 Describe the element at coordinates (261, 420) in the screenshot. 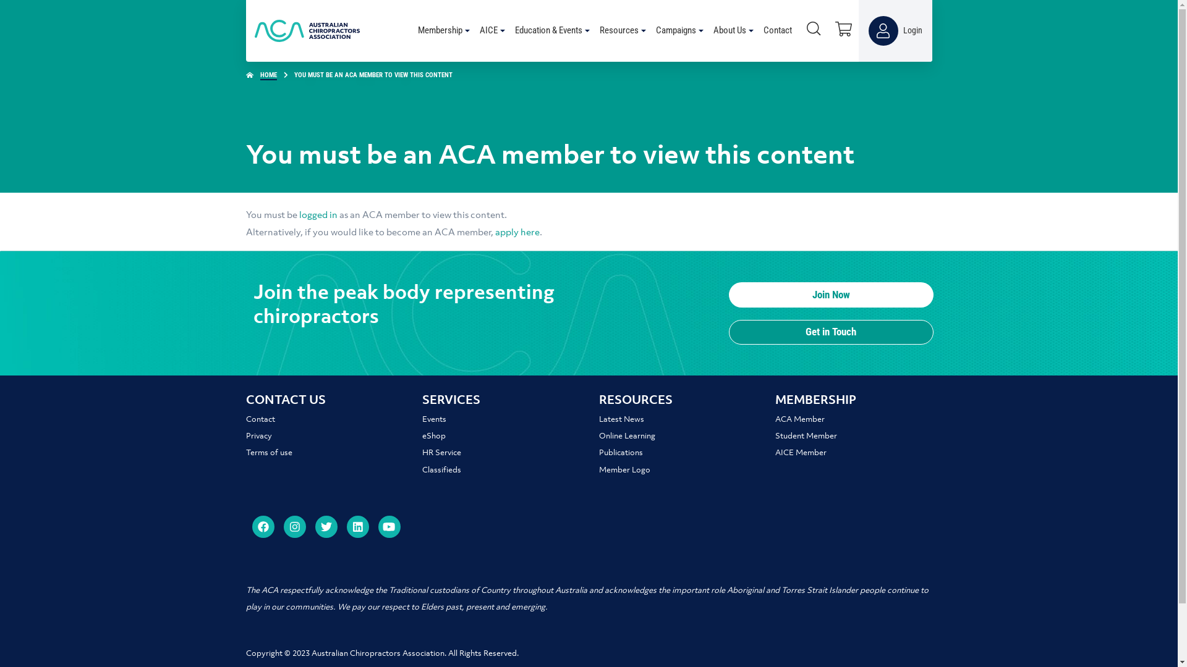

I see `Contact` at that location.